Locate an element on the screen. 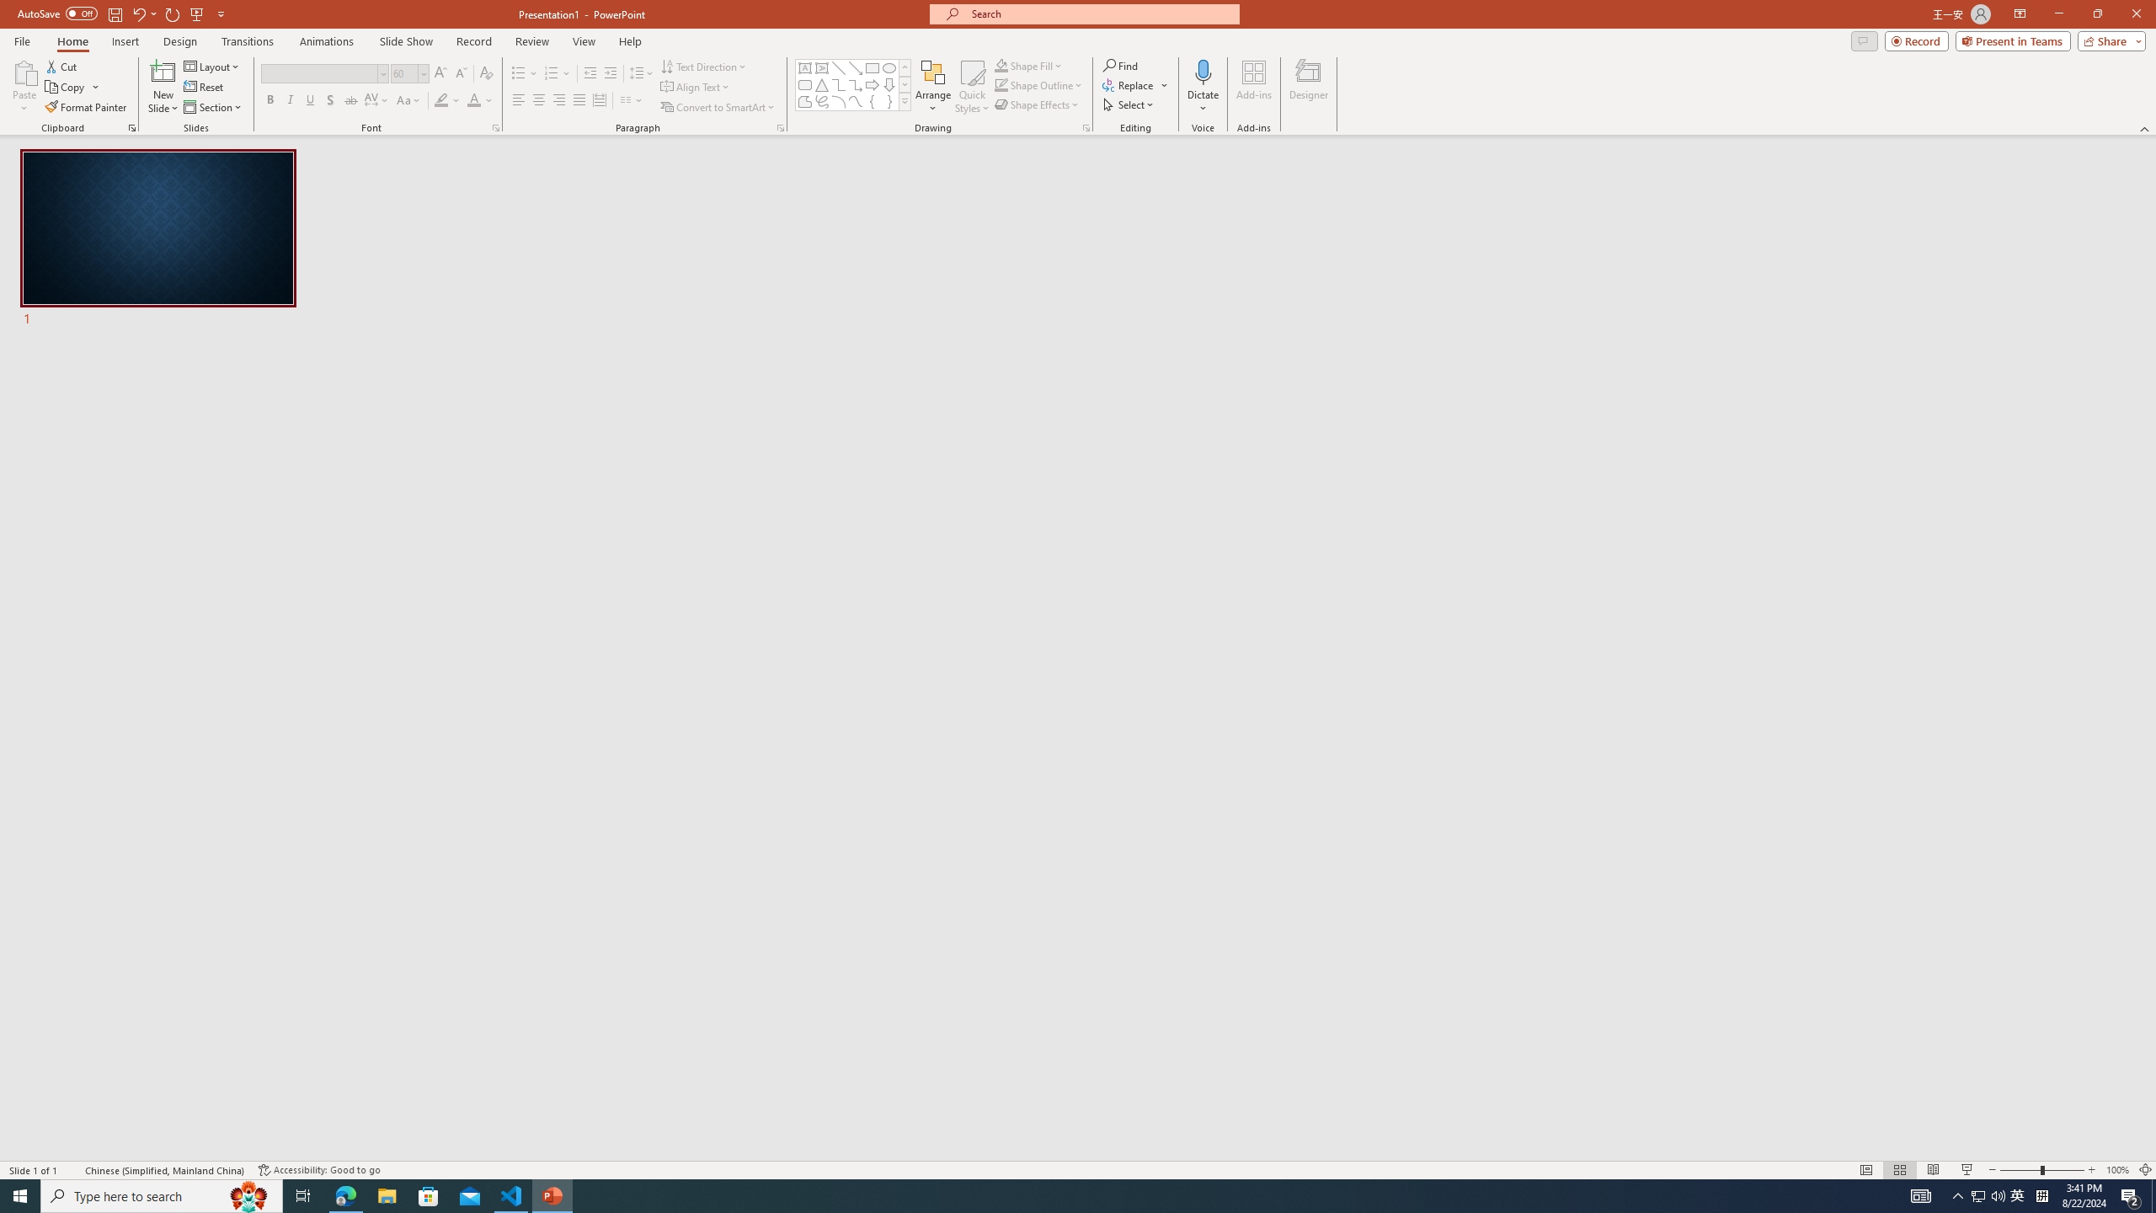 Image resolution: width=2156 pixels, height=1213 pixels. Zoom is located at coordinates (2042, 1170).